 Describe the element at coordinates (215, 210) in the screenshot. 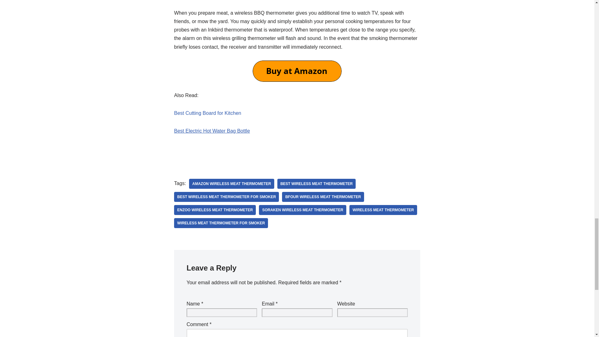

I see `ENZOO WIRELESS MEAT THERMOMETER` at that location.